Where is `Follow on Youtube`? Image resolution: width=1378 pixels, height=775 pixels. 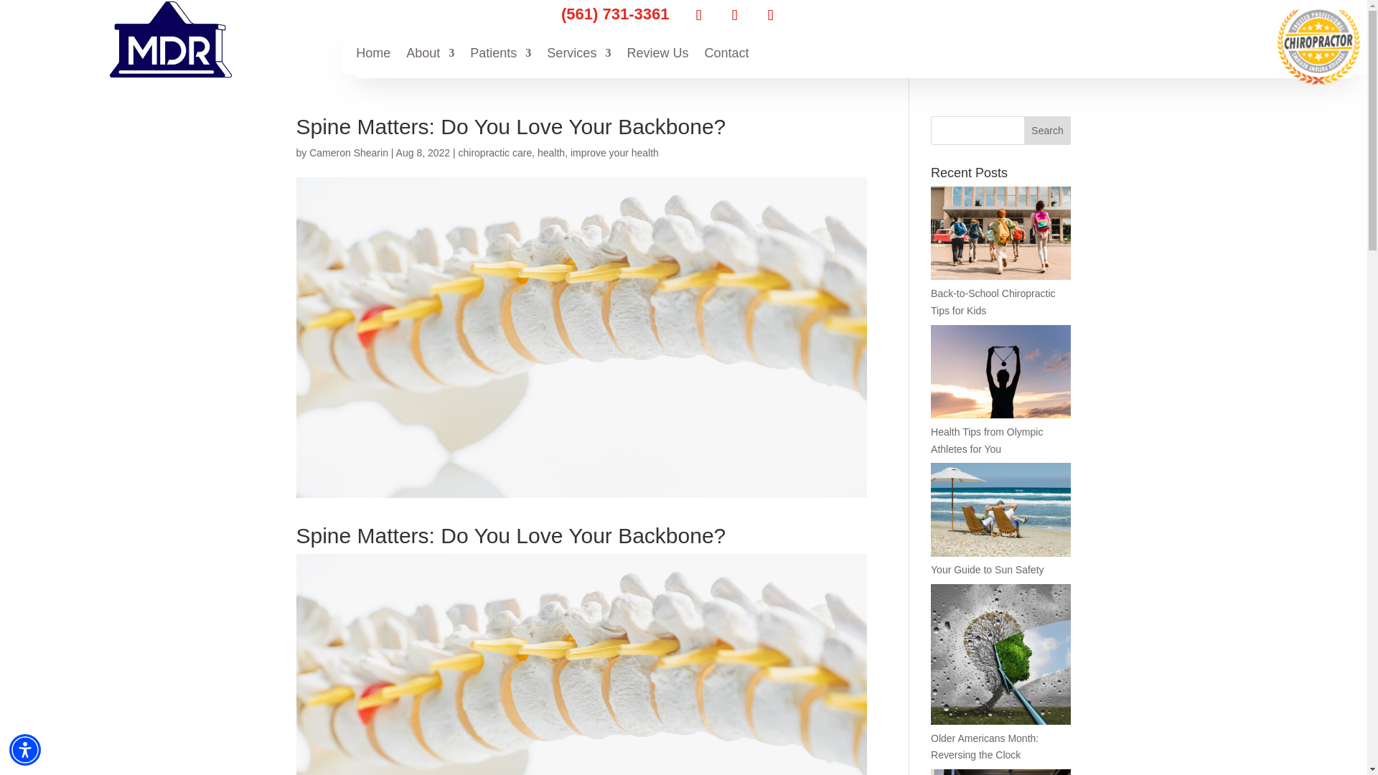 Follow on Youtube is located at coordinates (770, 15).